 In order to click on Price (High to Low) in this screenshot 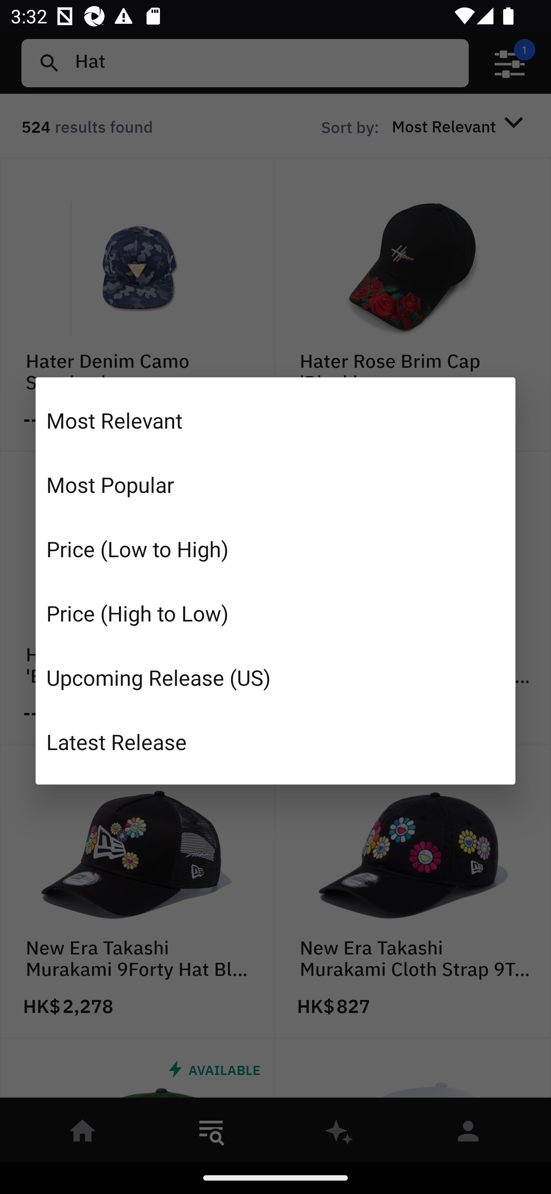, I will do `click(275, 613)`.